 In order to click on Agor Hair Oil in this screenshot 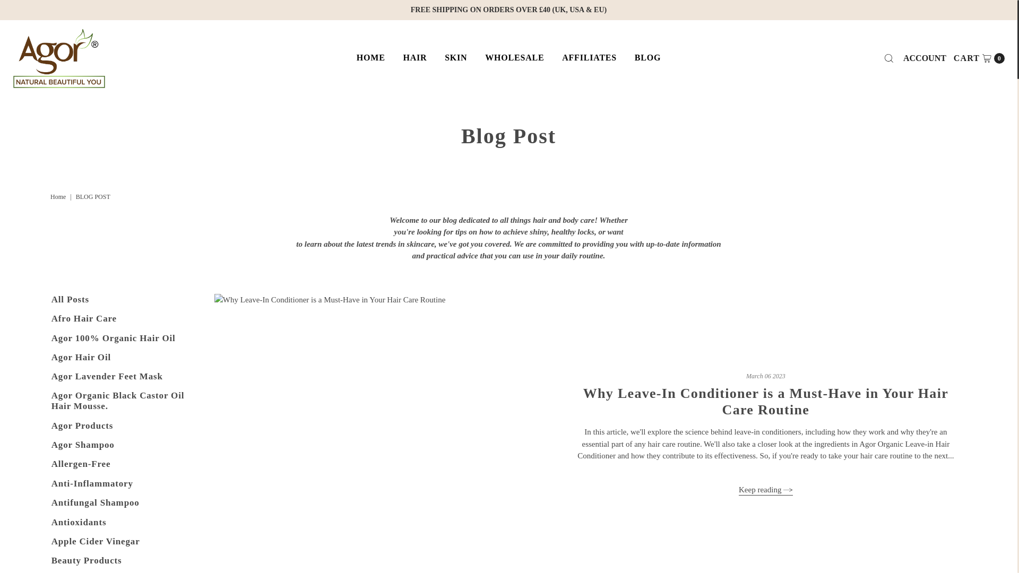, I will do `click(81, 357)`.